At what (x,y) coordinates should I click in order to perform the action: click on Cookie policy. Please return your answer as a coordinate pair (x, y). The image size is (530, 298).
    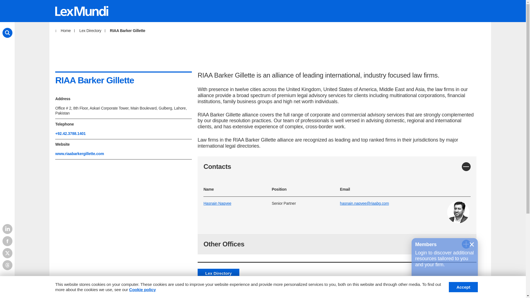
    Looking at the image, I should click on (142, 290).